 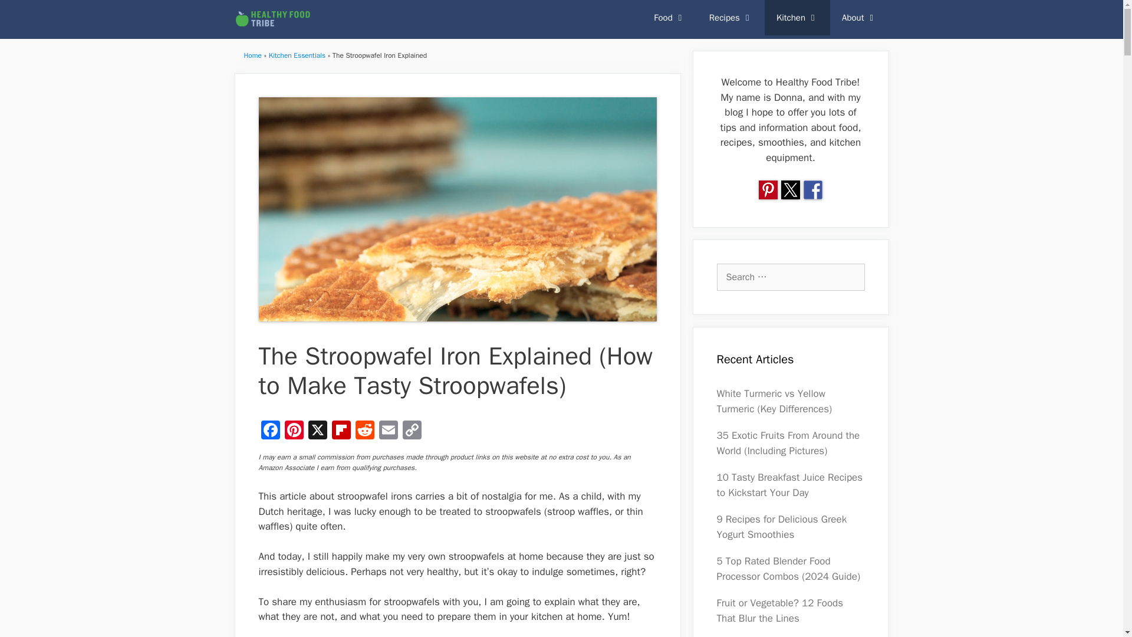 I want to click on Email, so click(x=387, y=431).